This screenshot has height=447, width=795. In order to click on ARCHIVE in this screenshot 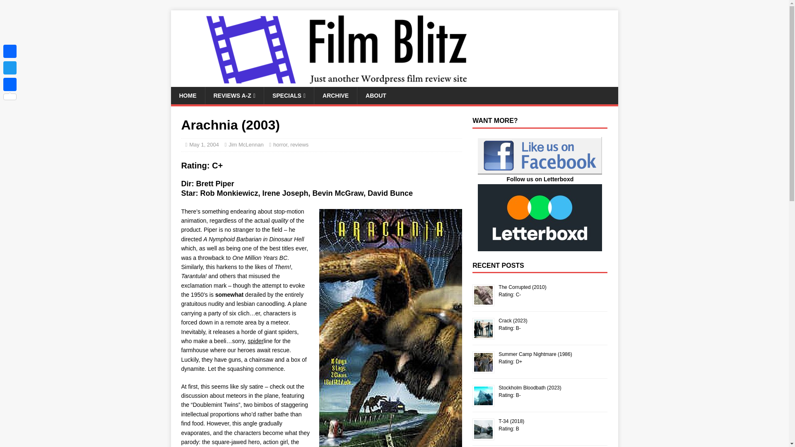, I will do `click(335, 95)`.